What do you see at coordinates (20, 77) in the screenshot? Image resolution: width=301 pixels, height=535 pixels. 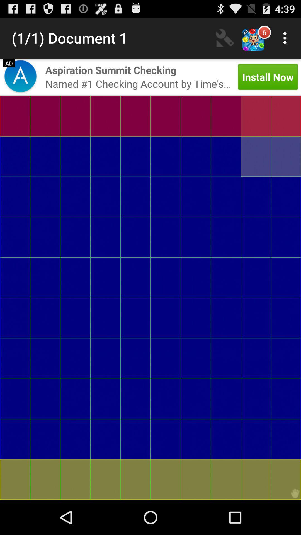 I see `turn off item below 1 1 document` at bounding box center [20, 77].